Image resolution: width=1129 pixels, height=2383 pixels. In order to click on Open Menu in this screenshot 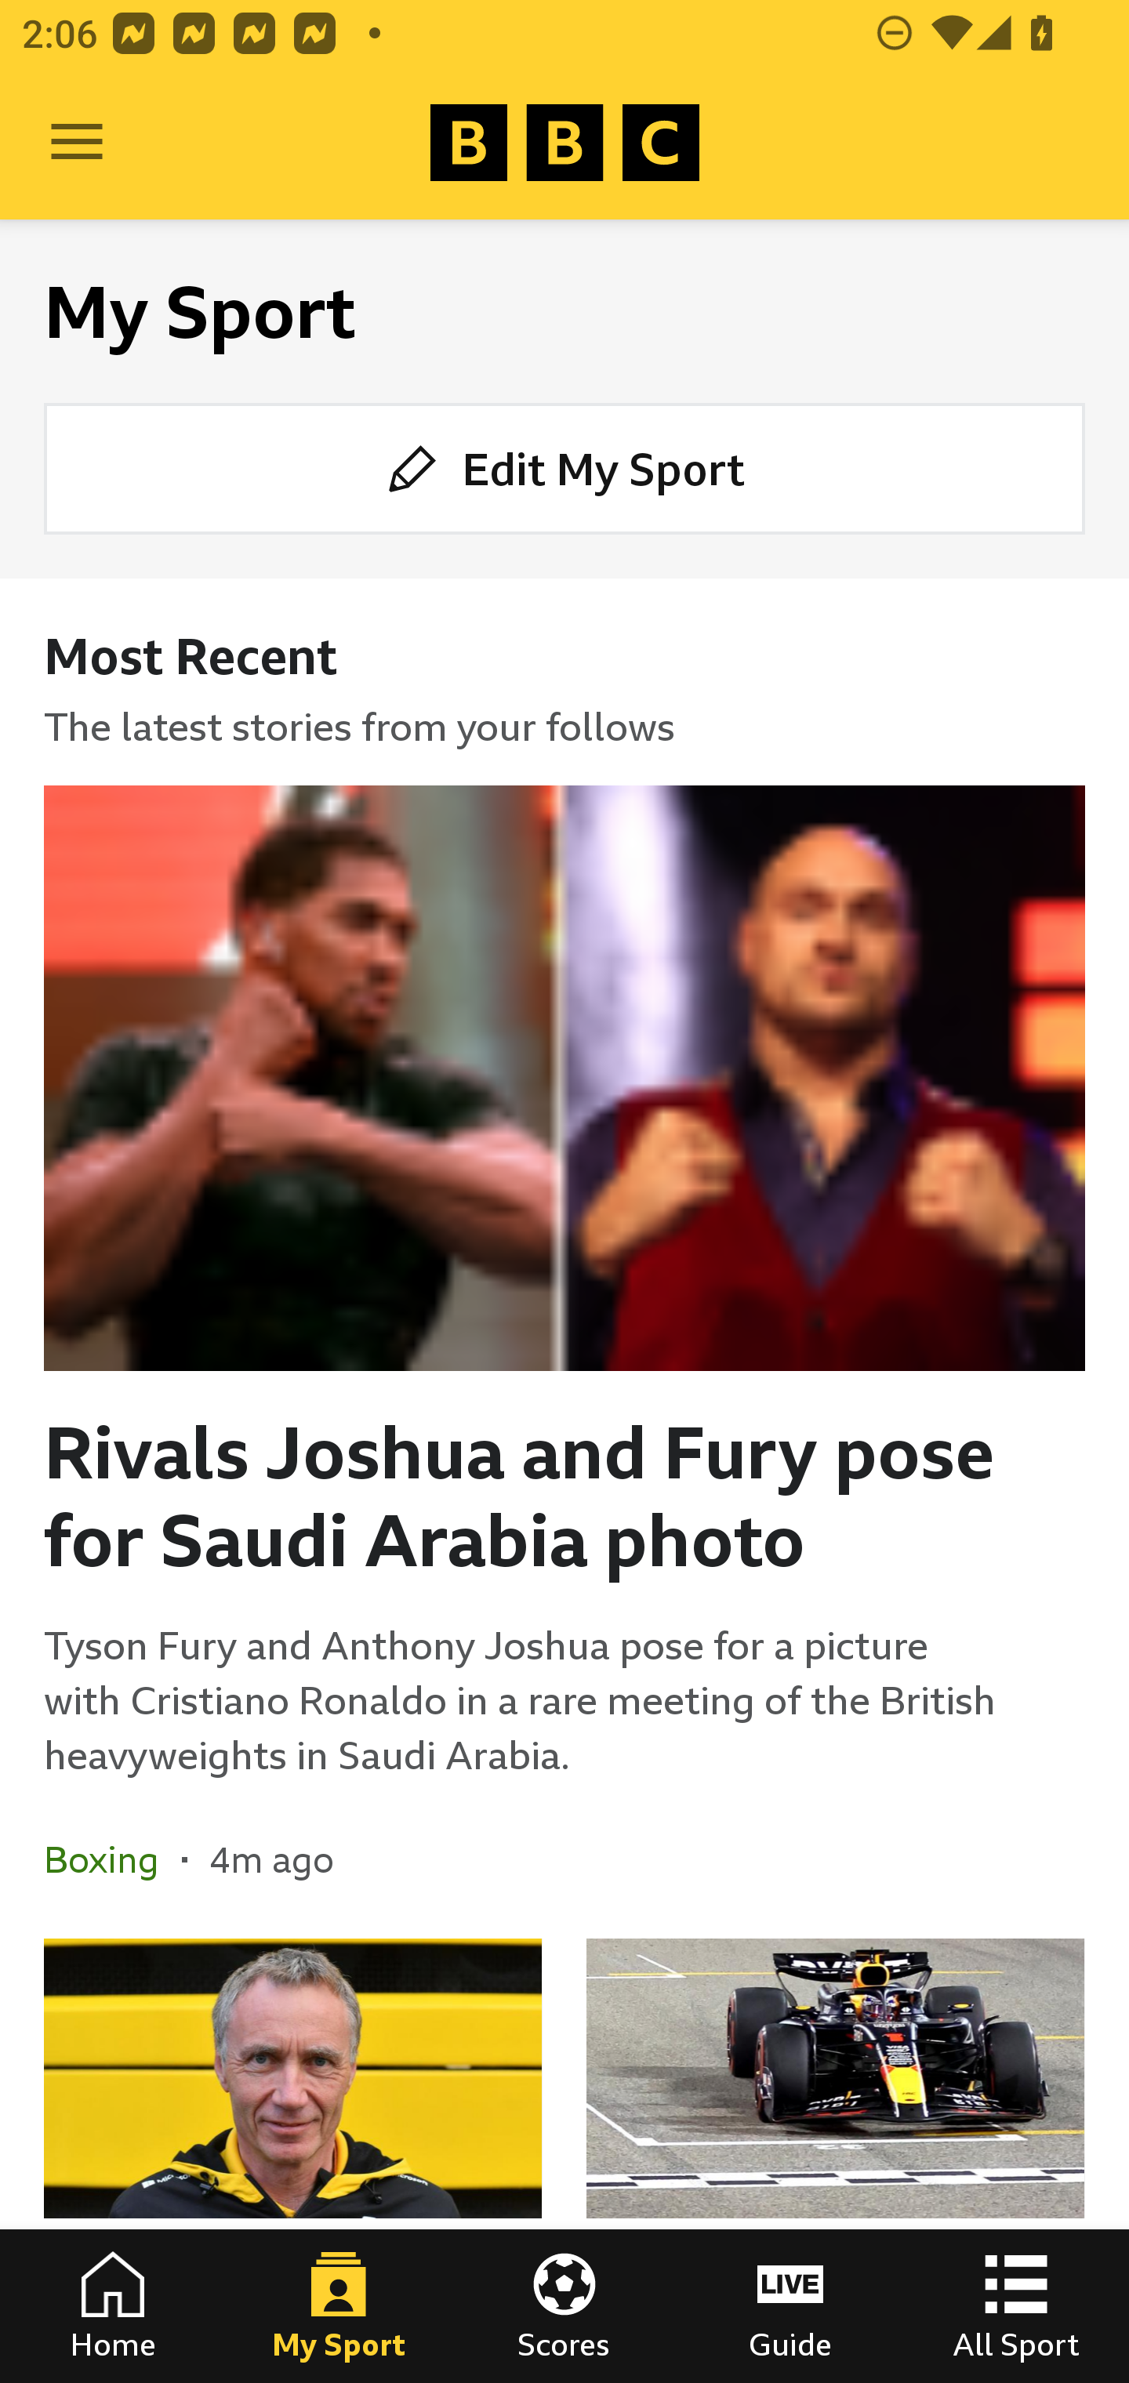, I will do `click(77, 143)`.